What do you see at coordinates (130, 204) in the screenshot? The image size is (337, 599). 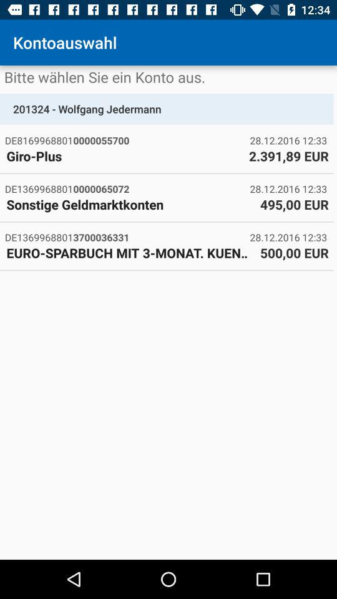 I see `press the icon to the left of the 495,00 eur item` at bounding box center [130, 204].